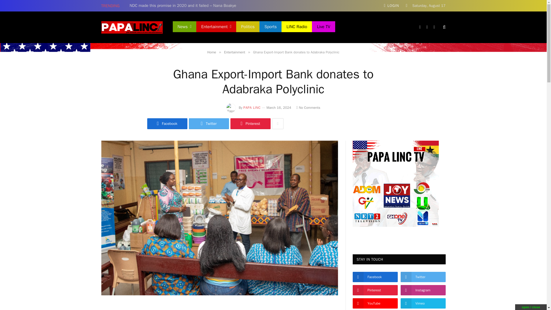 The width and height of the screenshot is (551, 310). Describe the element at coordinates (252, 108) in the screenshot. I see `Posts by Papa Linc` at that location.